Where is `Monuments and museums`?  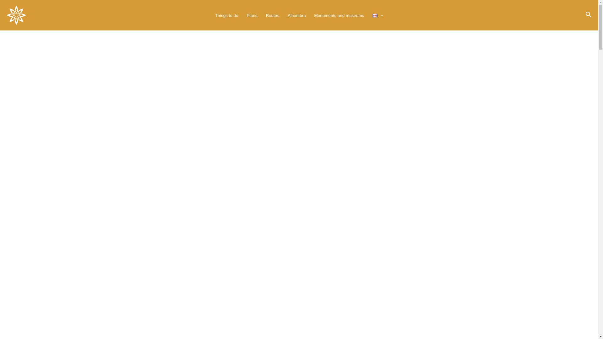
Monuments and museums is located at coordinates (339, 15).